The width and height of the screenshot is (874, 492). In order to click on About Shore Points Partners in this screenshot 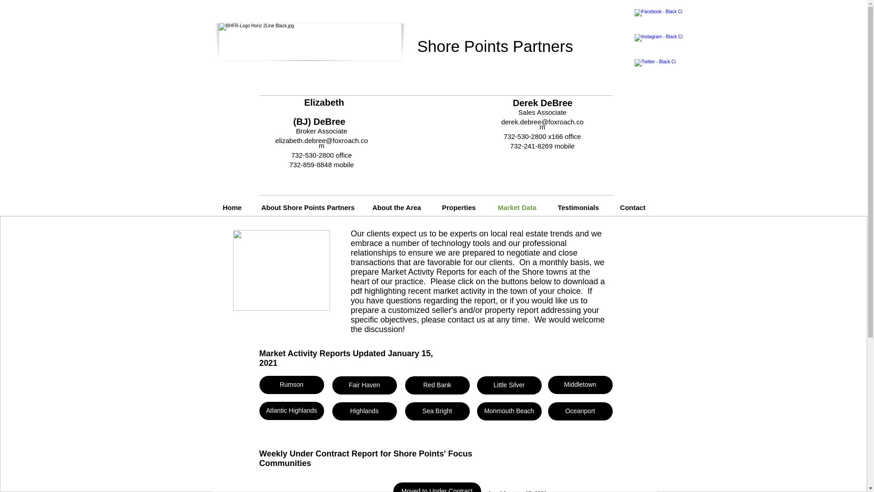, I will do `click(308, 208)`.